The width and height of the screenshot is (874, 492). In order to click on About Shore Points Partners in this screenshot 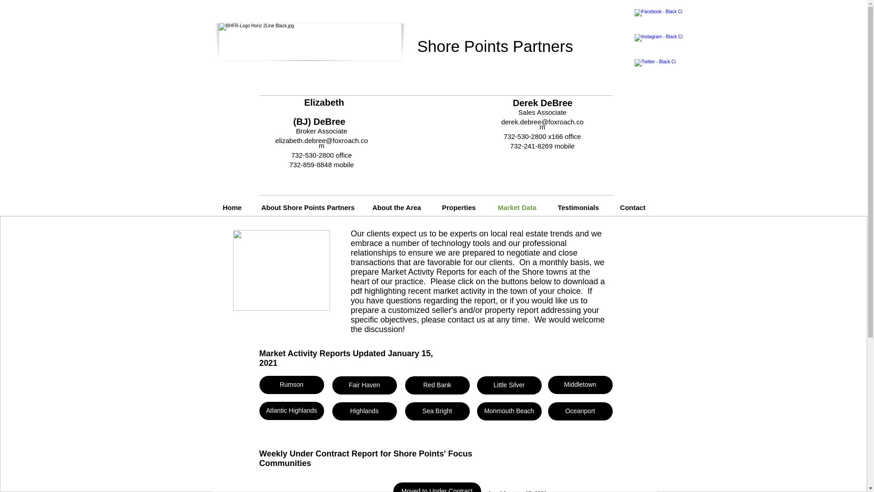, I will do `click(308, 208)`.